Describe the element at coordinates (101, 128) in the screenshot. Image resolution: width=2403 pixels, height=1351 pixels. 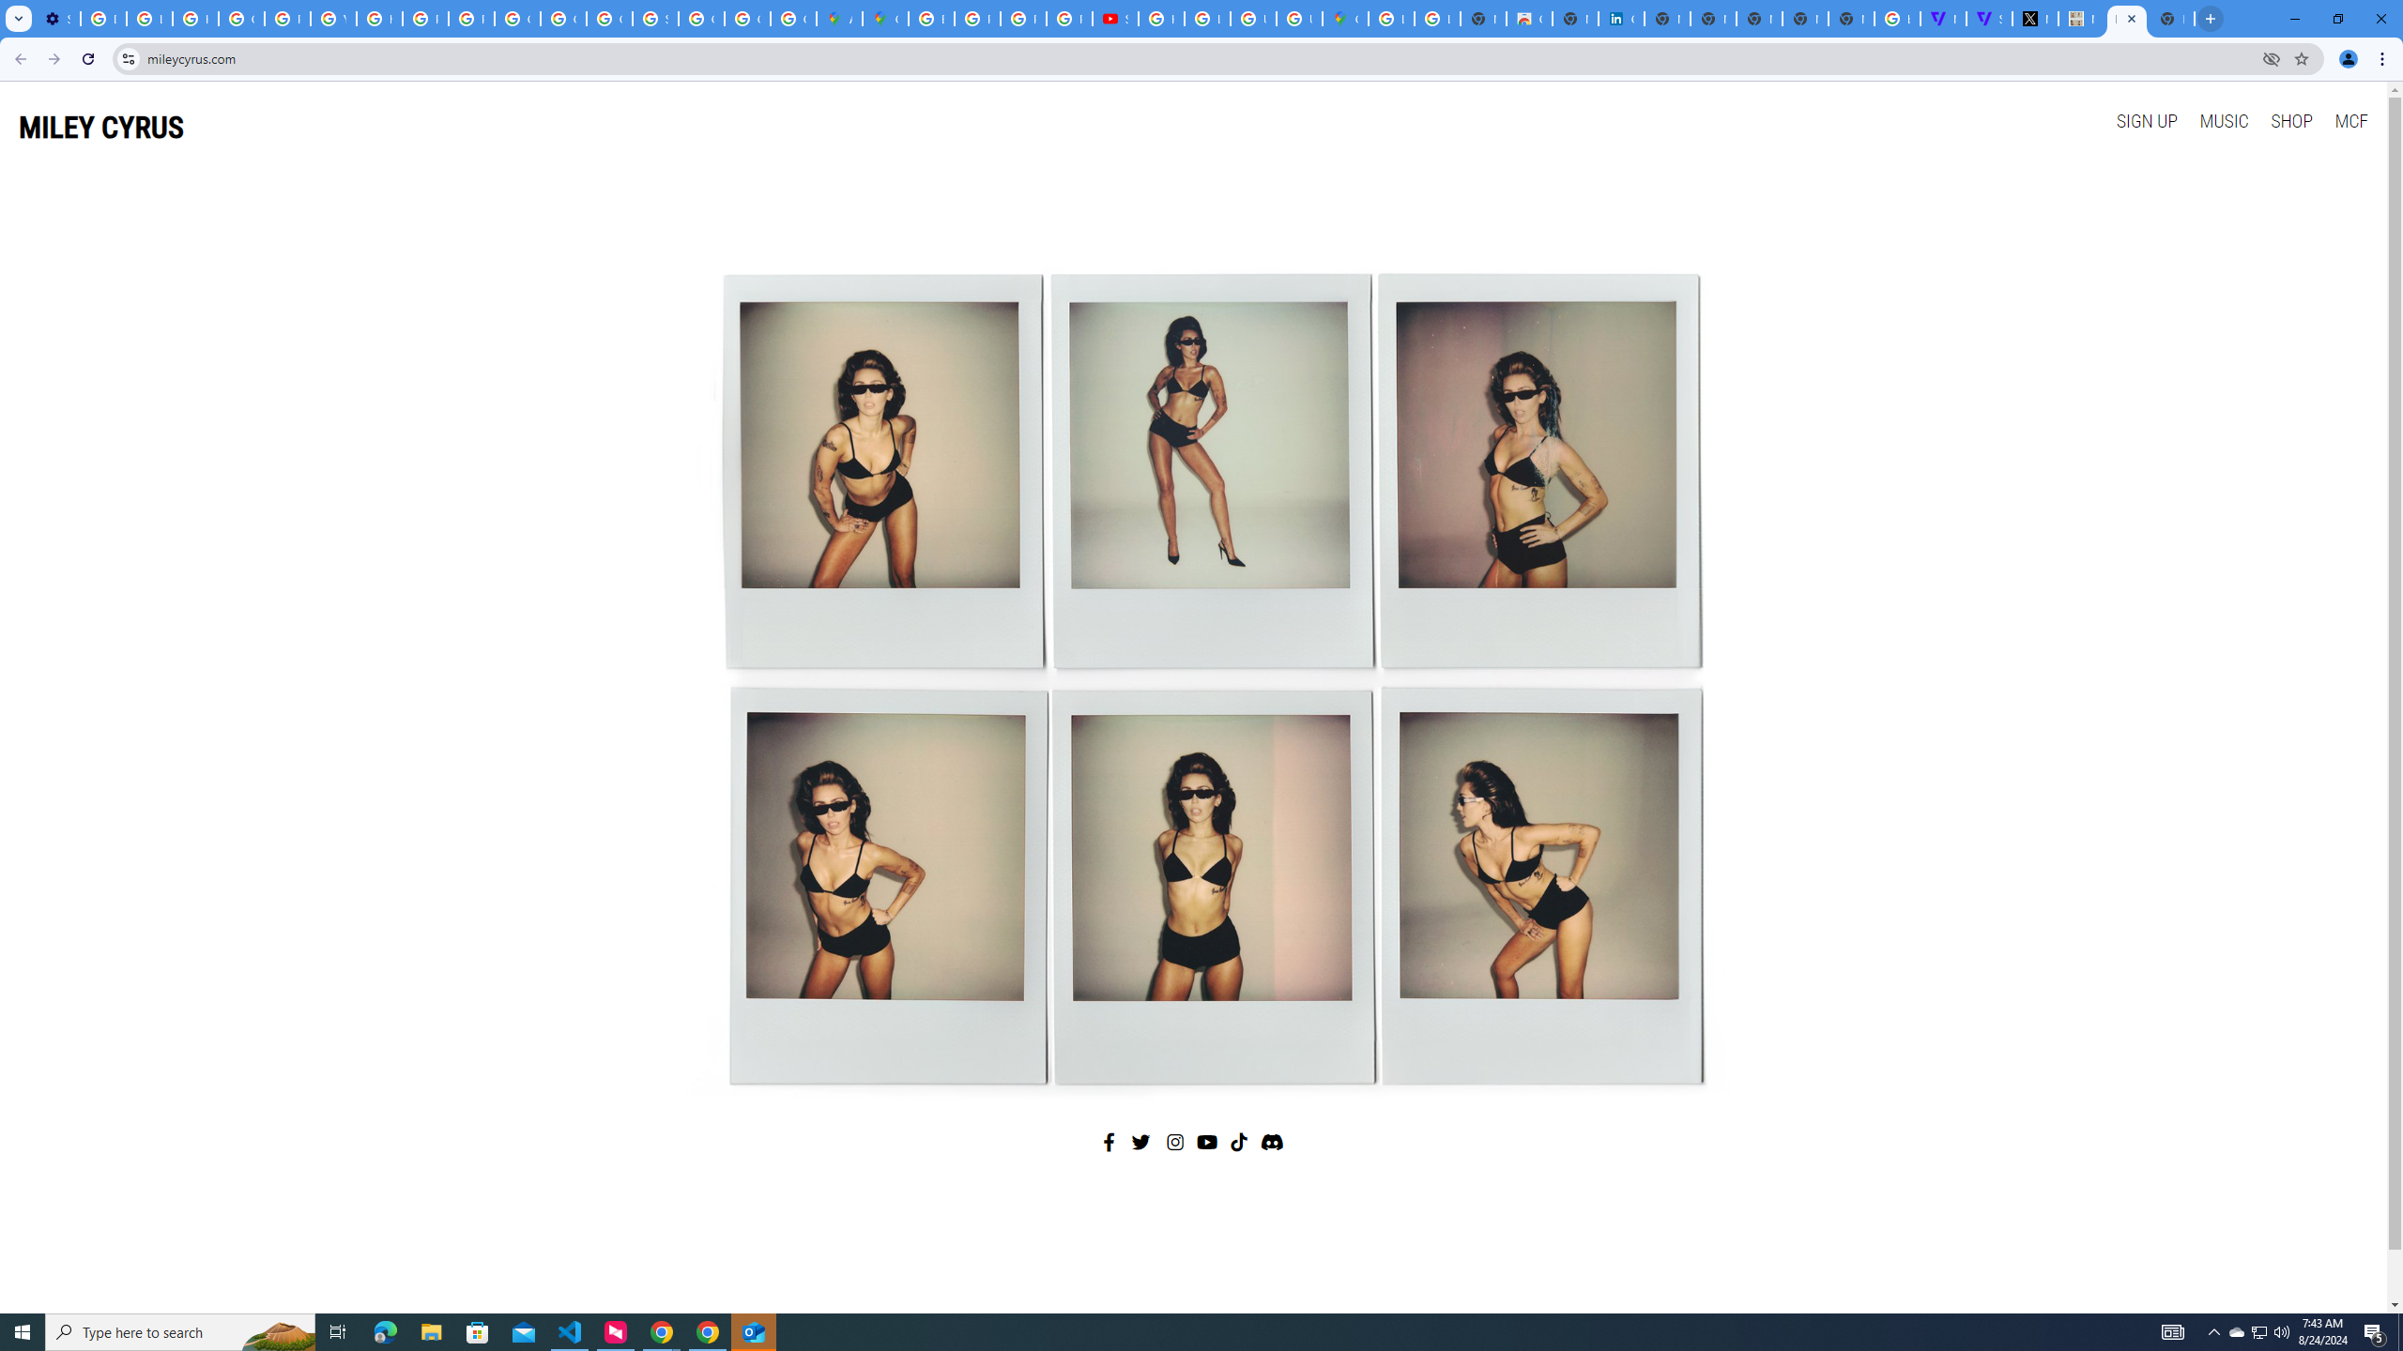
I see `MILEY CYRUS` at that location.